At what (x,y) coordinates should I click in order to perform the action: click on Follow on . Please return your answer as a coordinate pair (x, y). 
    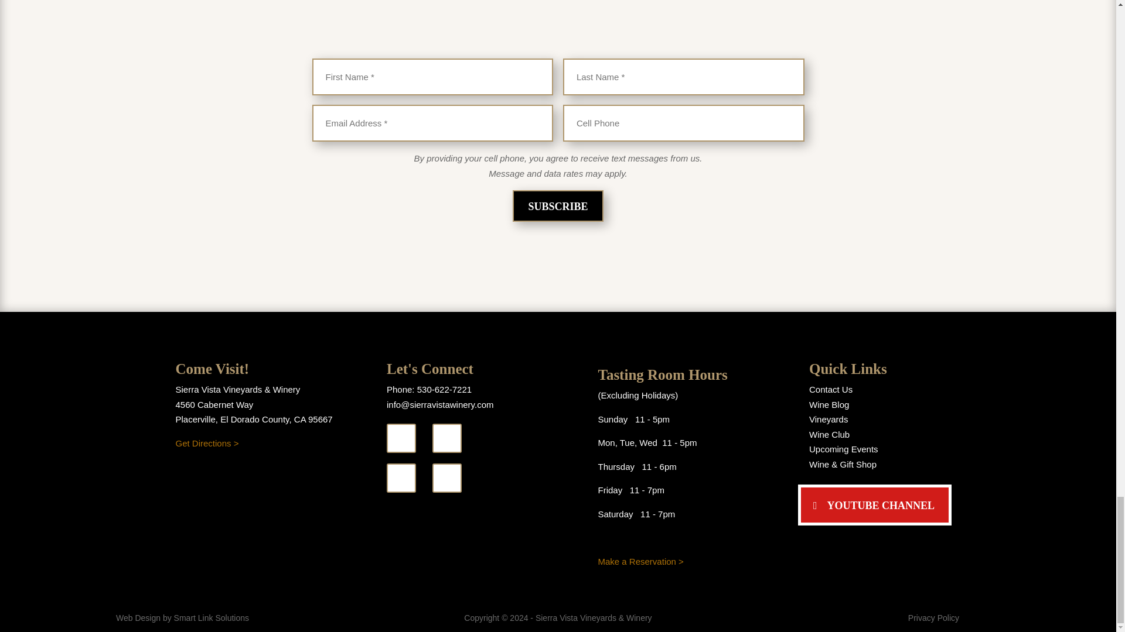
    Looking at the image, I should click on (401, 438).